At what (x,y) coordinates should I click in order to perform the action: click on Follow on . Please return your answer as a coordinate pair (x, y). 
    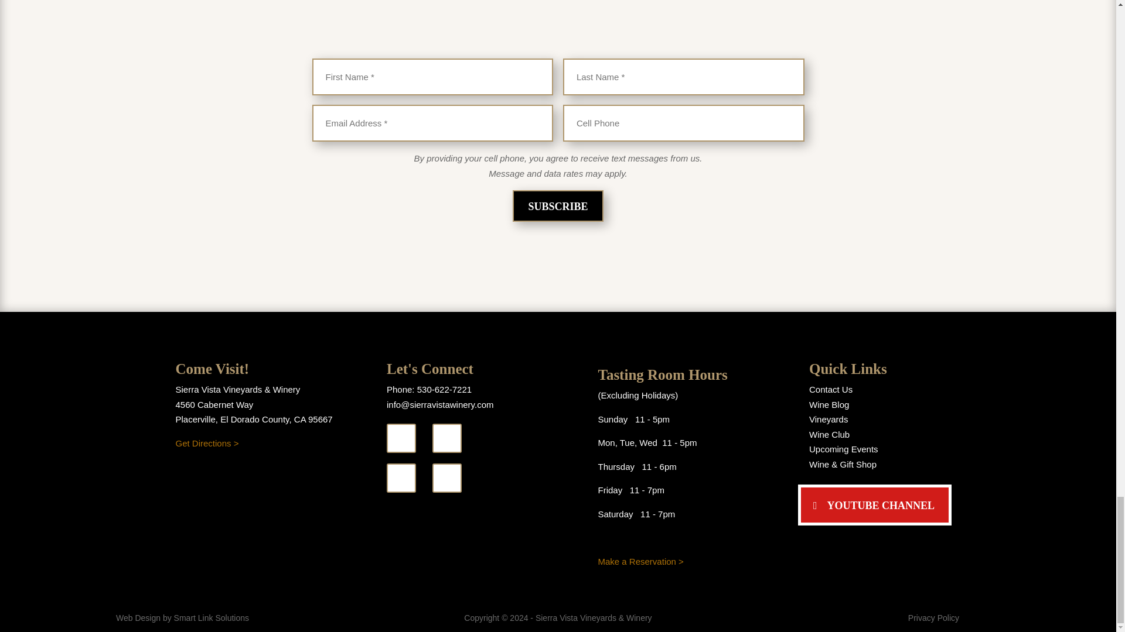
    Looking at the image, I should click on (401, 438).